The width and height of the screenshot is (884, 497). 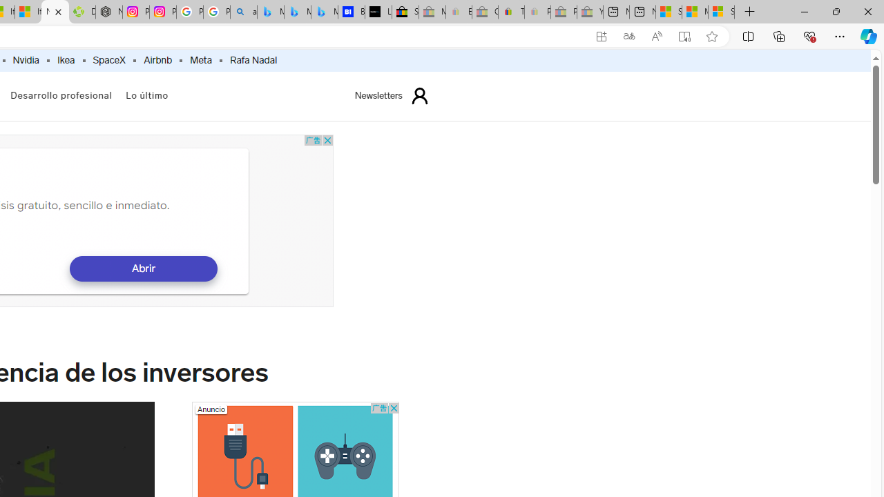 I want to click on Nvidia, so click(x=26, y=61).